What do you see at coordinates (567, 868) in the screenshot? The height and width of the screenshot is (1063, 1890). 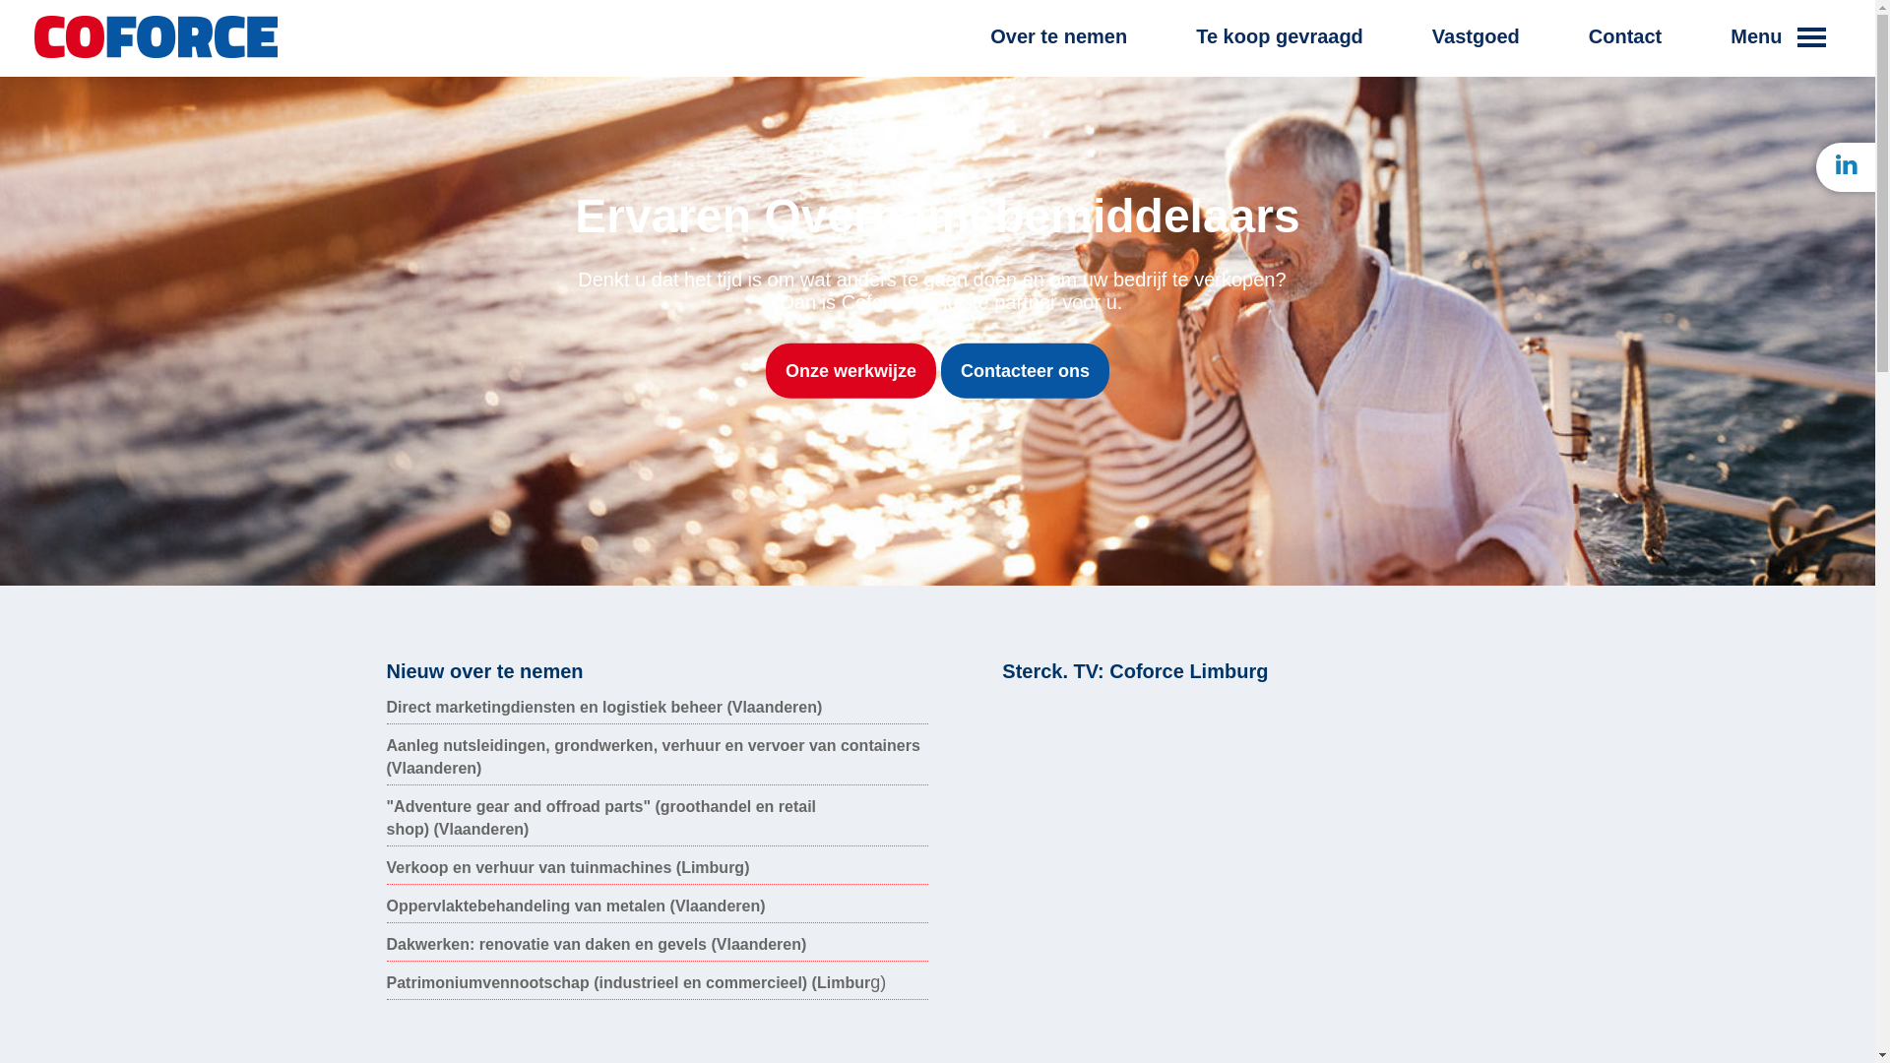 I see `Verkoop en verhuur van tuinmachines (Limburg)` at bounding box center [567, 868].